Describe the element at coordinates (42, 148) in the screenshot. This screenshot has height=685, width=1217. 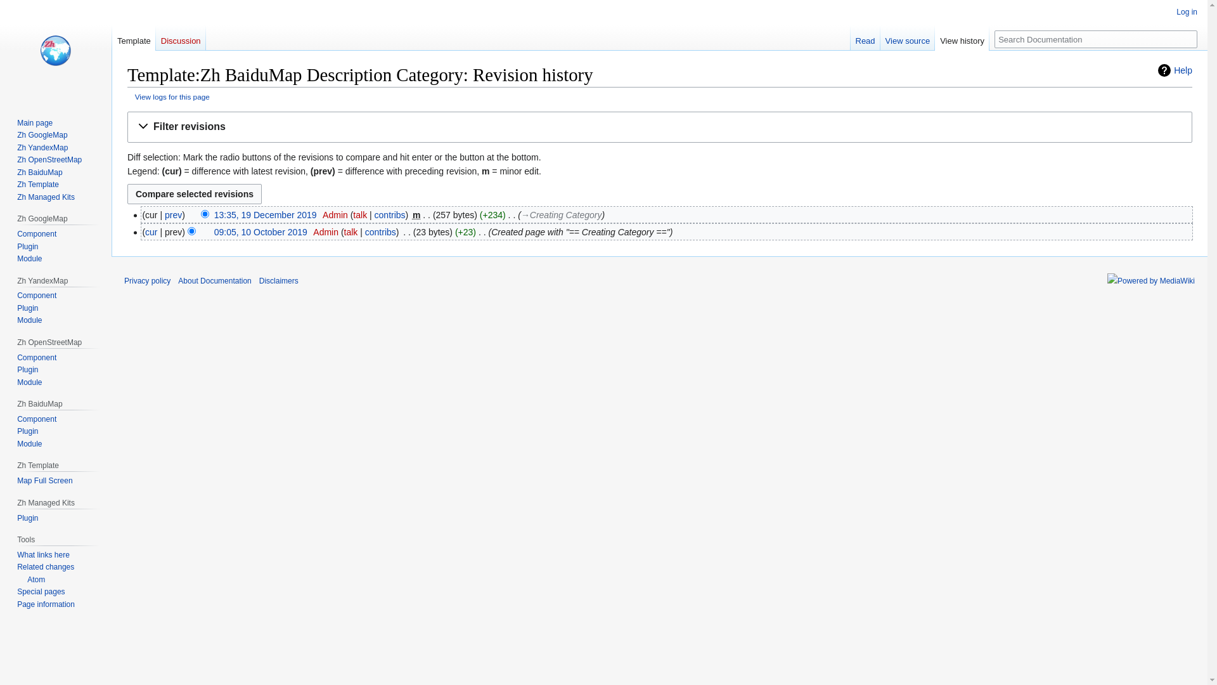
I see `Zh YandexMap` at that location.